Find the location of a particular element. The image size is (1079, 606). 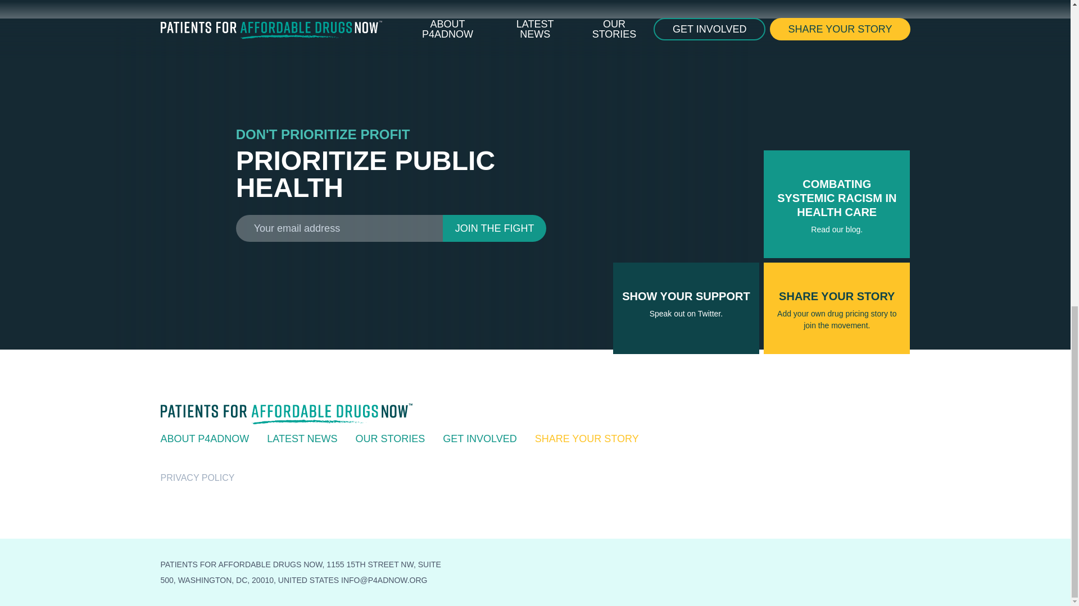

ABOUT P4ADNOW is located at coordinates (301, 439).